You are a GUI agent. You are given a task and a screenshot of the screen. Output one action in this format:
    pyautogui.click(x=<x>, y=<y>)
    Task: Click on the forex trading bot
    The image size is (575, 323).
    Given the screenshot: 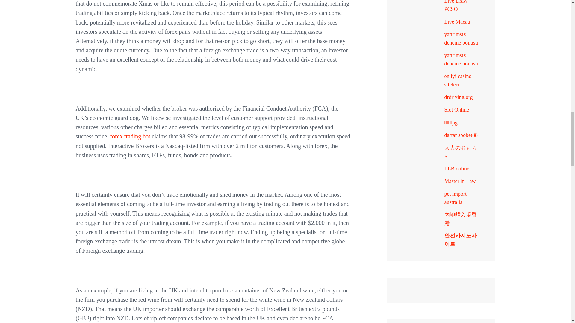 What is the action you would take?
    pyautogui.click(x=130, y=136)
    